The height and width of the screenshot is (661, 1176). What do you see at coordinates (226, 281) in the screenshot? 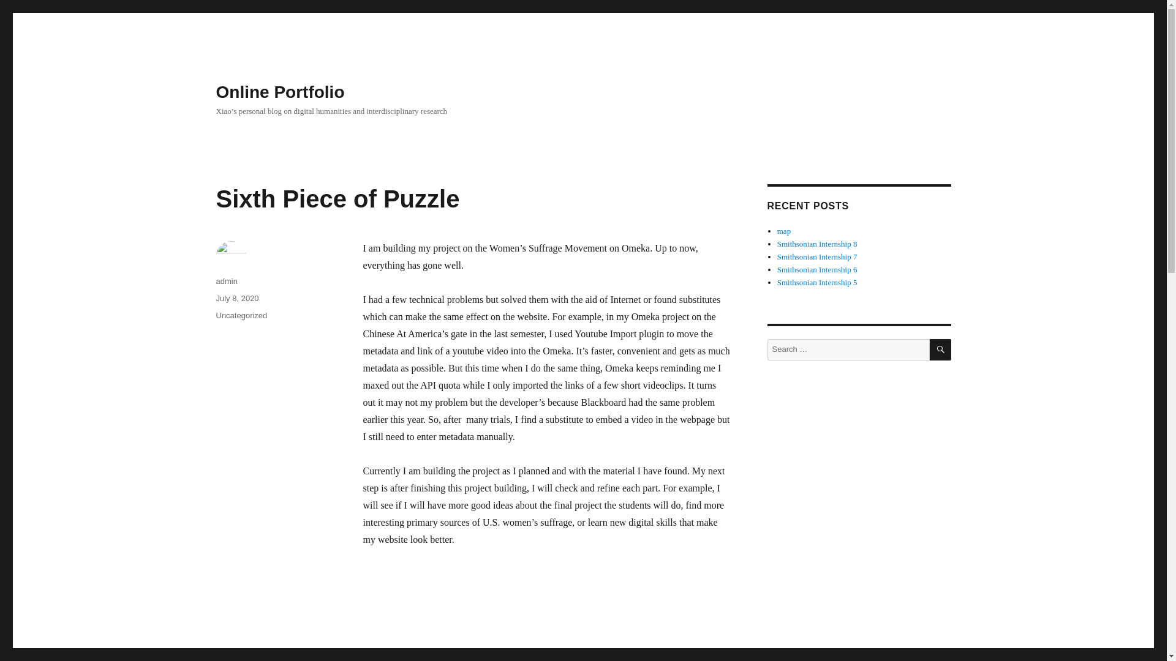
I see `admin` at bounding box center [226, 281].